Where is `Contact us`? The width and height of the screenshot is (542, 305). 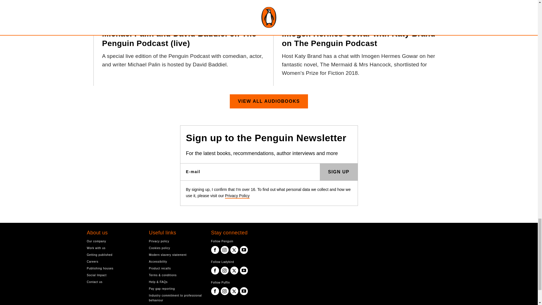
Contact us is located at coordinates (113, 282).